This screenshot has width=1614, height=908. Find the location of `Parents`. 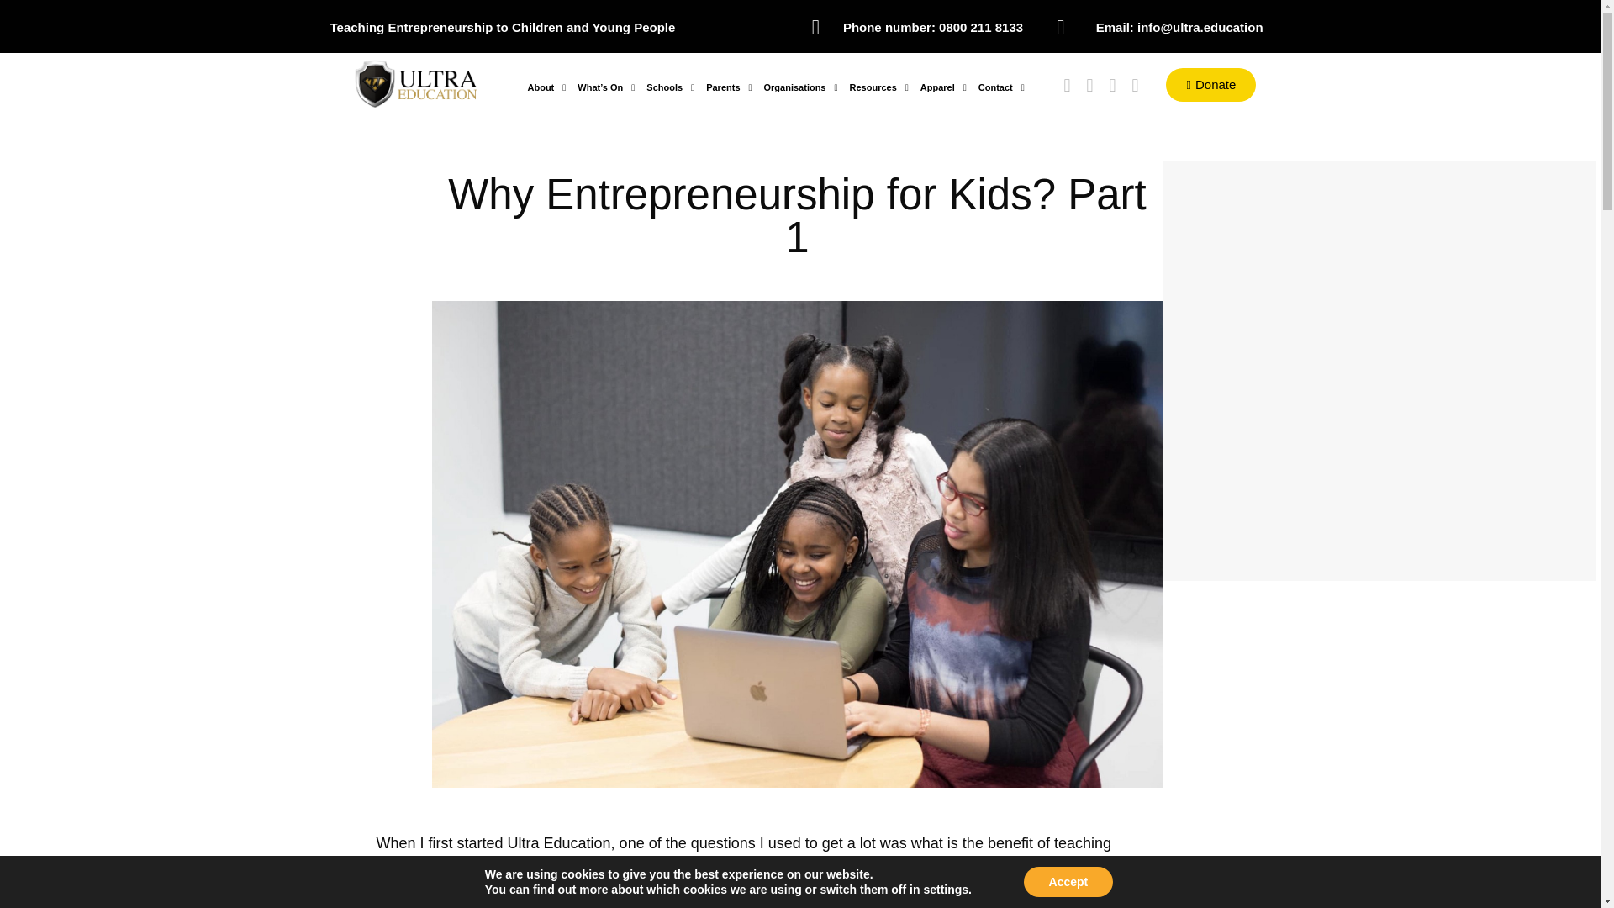

Parents is located at coordinates (728, 87).